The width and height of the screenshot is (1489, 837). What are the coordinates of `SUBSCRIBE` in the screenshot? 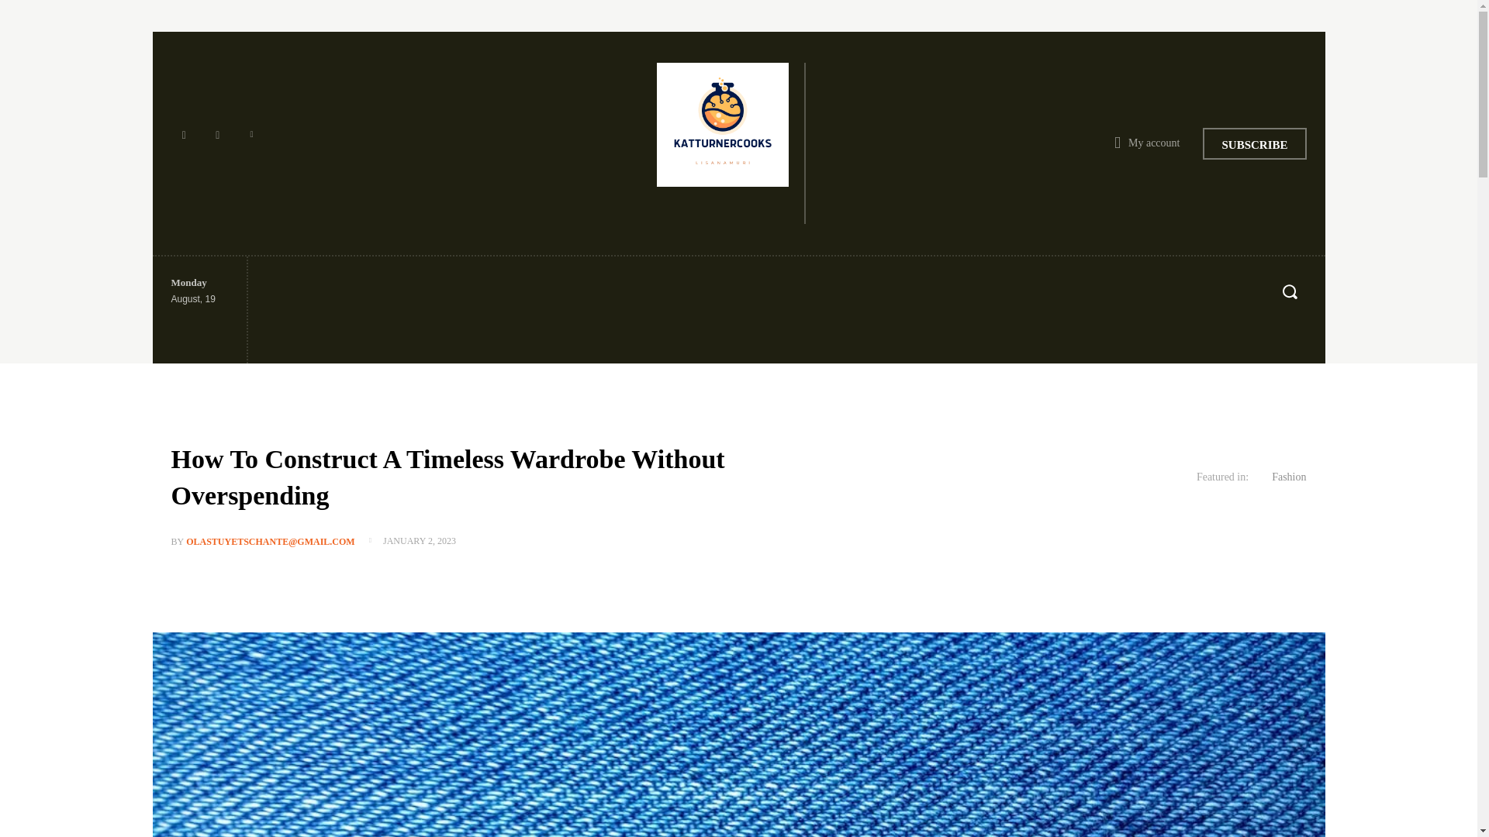 It's located at (1254, 143).